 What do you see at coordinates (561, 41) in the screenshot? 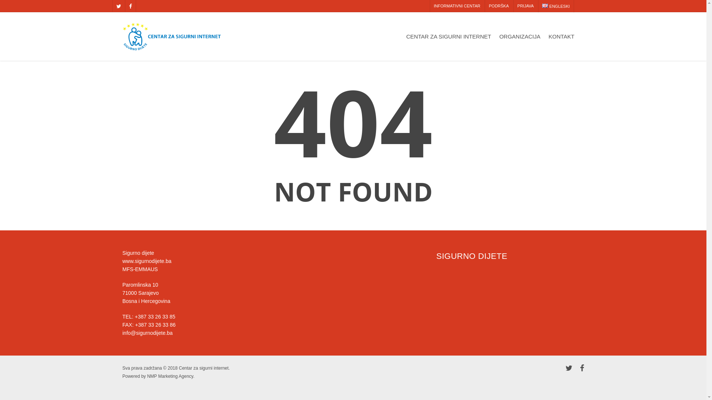
I see `KONTAKT` at bounding box center [561, 41].